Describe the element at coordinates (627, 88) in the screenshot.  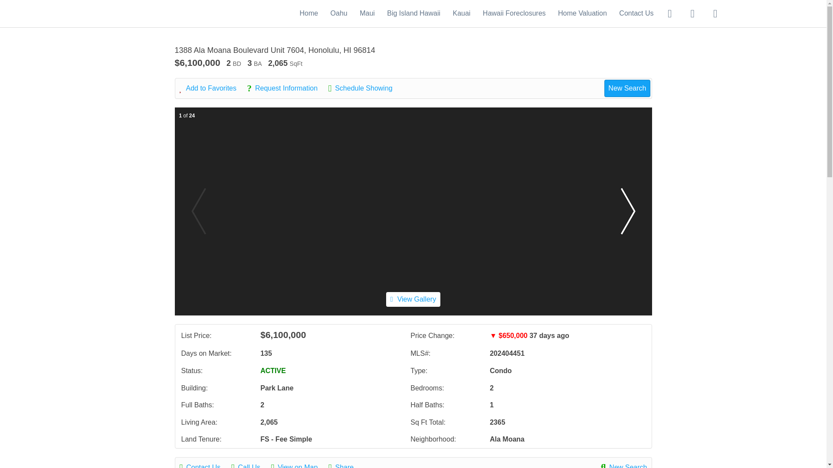
I see `New Search` at that location.